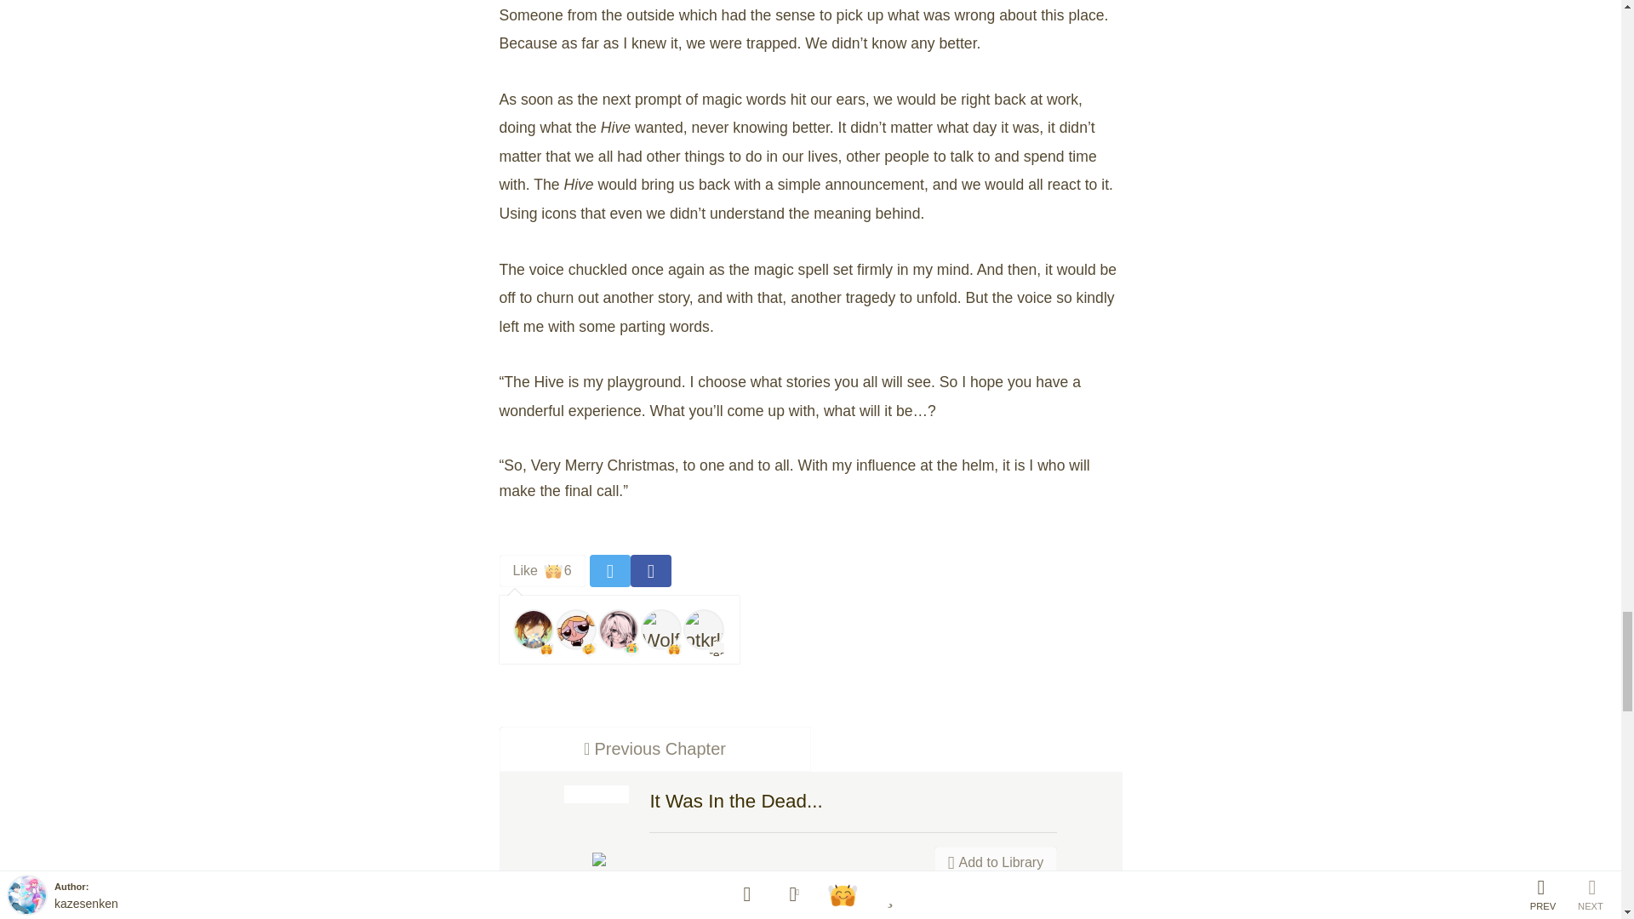 This screenshot has height=919, width=1634. What do you see at coordinates (533, 630) in the screenshot?
I see `Like6` at bounding box center [533, 630].